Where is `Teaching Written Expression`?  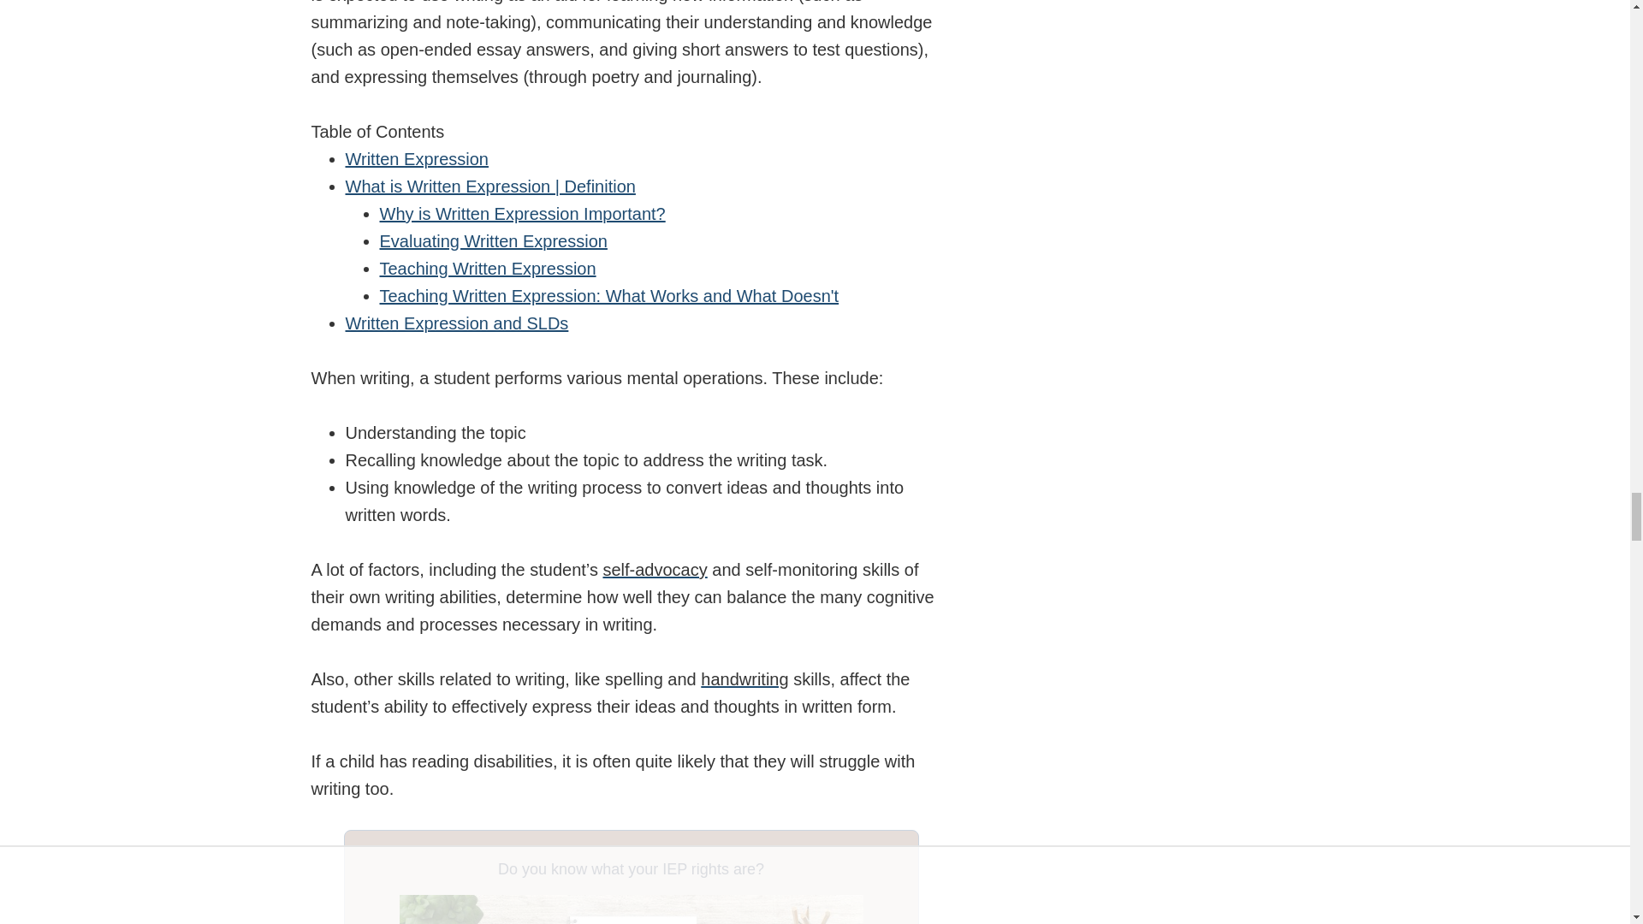
Teaching Written Expression is located at coordinates (488, 269).